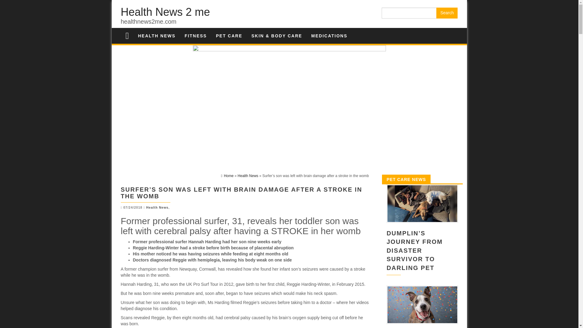  I want to click on Home, so click(227, 176).